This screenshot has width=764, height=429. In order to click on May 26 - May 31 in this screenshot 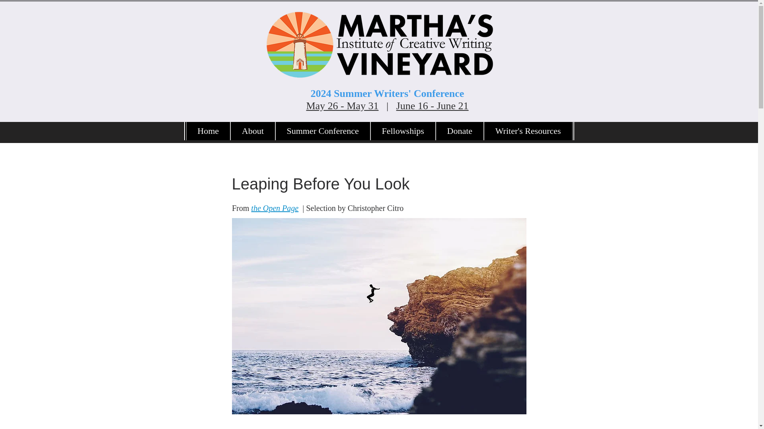, I will do `click(342, 106)`.